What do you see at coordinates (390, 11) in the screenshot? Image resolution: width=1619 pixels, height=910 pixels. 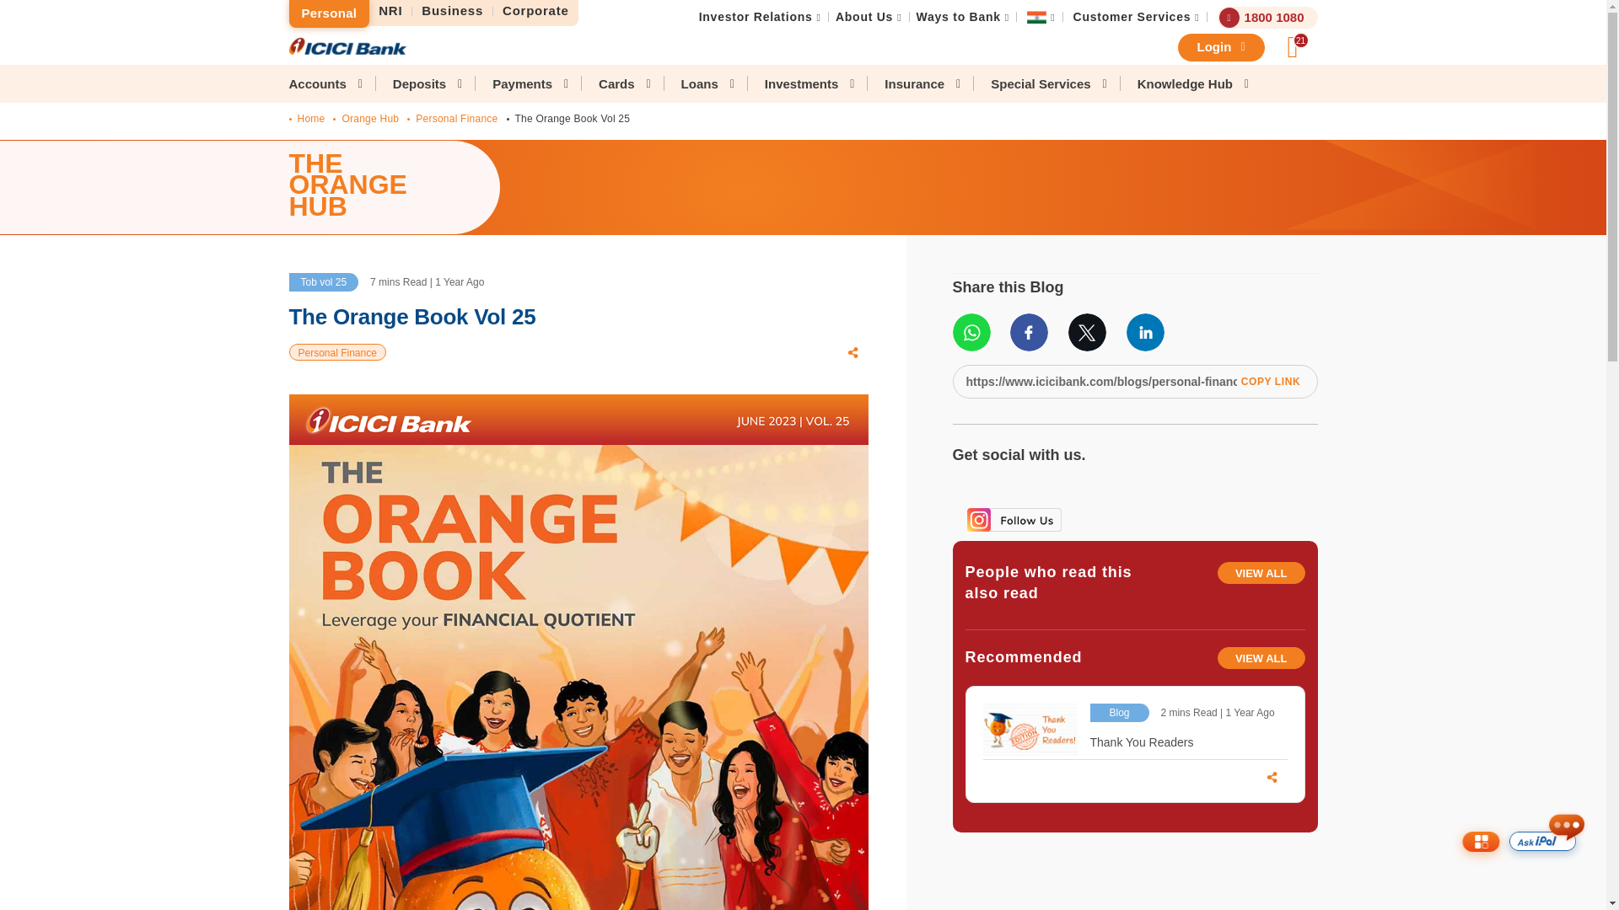 I see `NRI` at bounding box center [390, 11].